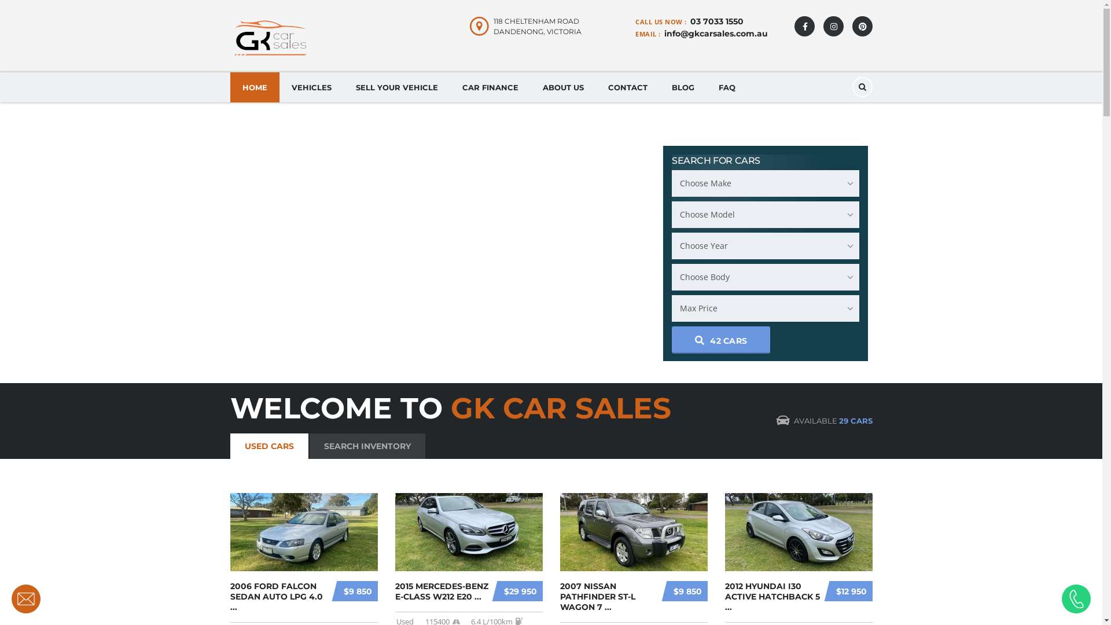 The height and width of the screenshot is (625, 1111). What do you see at coordinates (562, 87) in the screenshot?
I see `ABOUT US` at bounding box center [562, 87].